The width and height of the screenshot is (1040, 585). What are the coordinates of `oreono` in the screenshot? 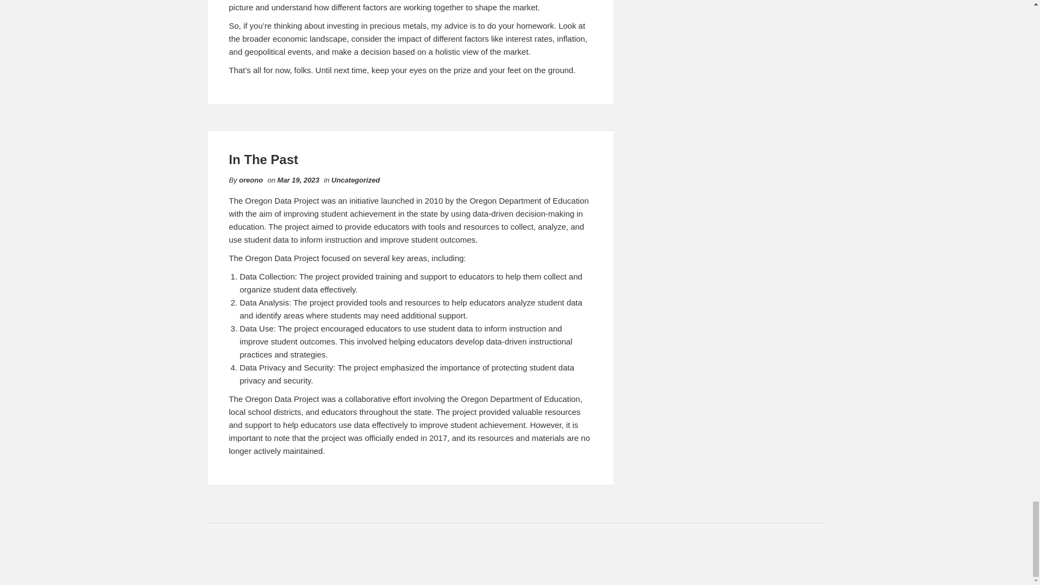 It's located at (251, 180).